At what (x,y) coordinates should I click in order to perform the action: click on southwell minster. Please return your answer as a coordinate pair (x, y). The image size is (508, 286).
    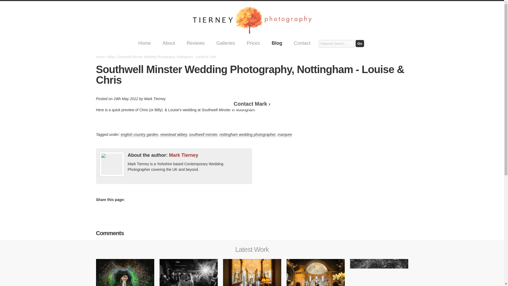
    Looking at the image, I should click on (203, 135).